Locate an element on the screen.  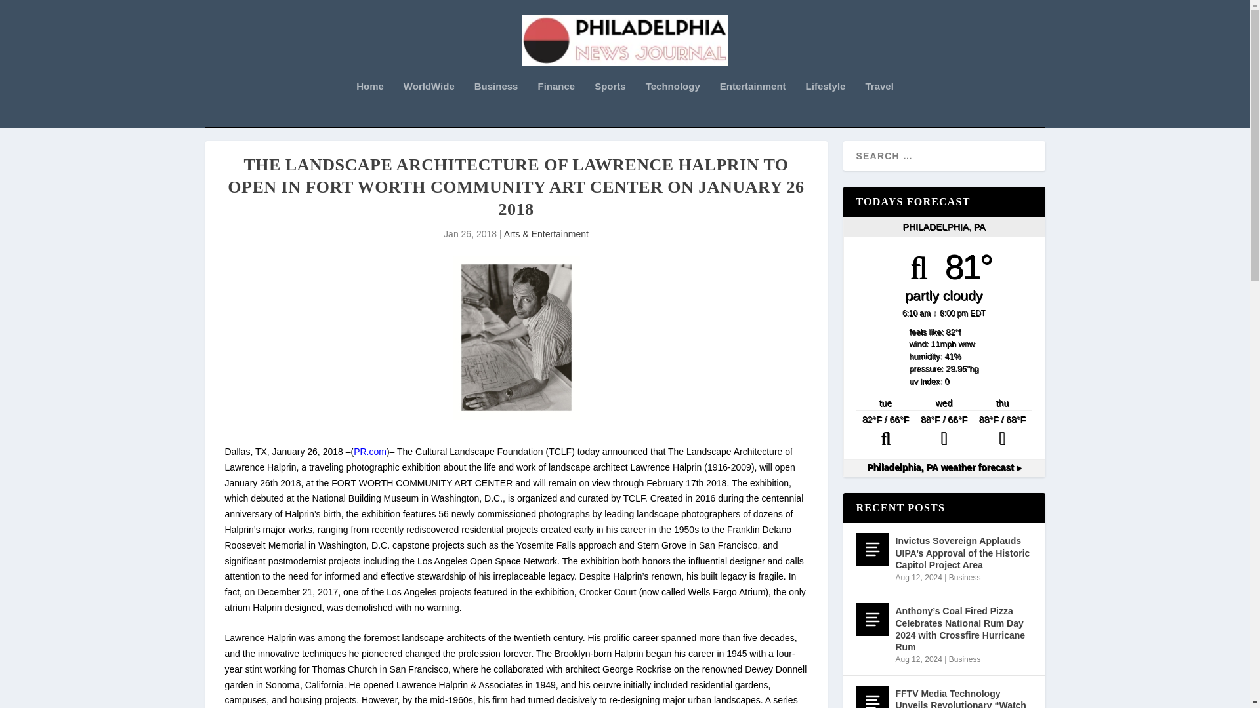
Partly Cloudy is located at coordinates (885, 431).